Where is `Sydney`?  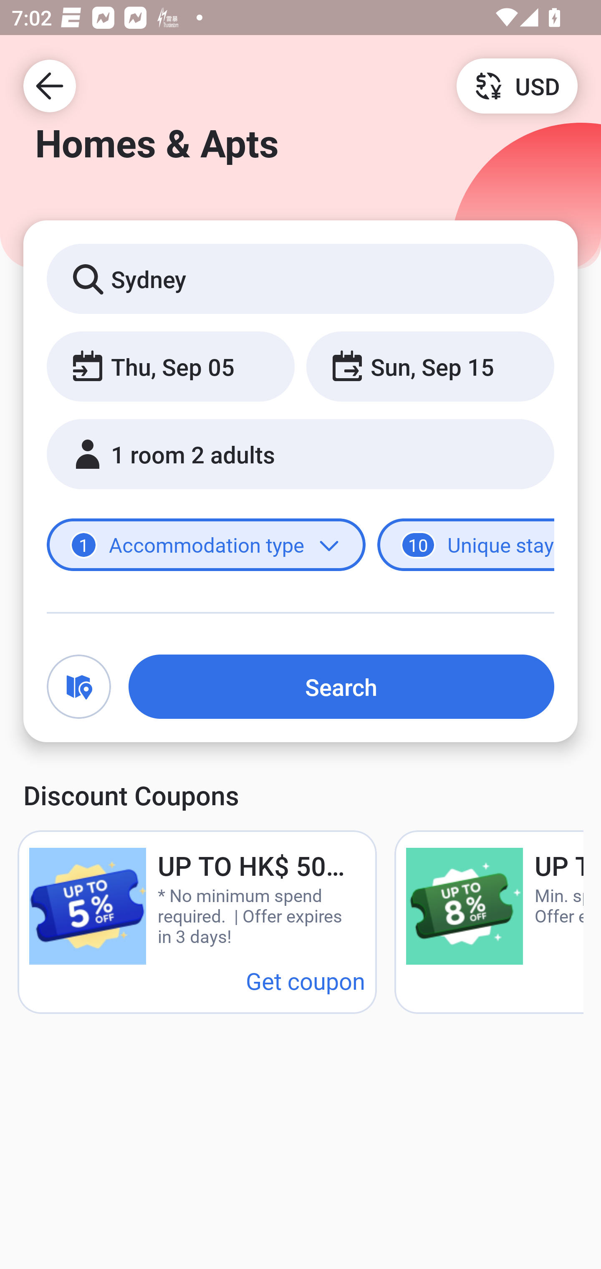
Sydney is located at coordinates (300, 278).